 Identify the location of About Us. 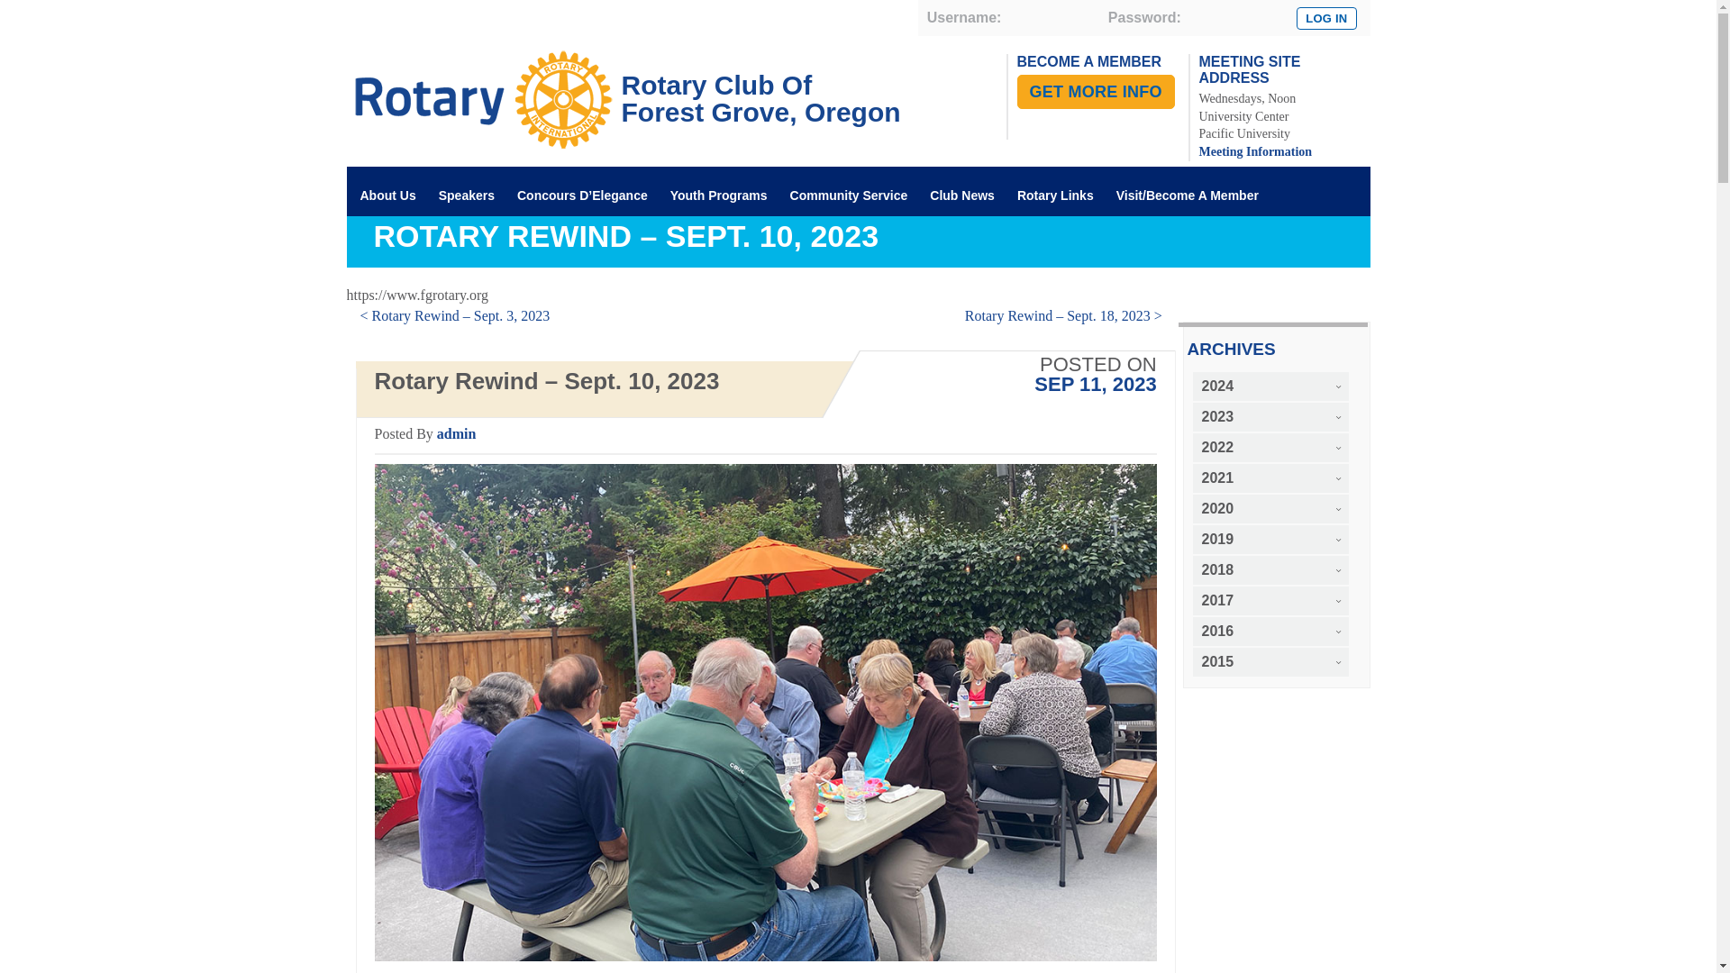
(387, 197).